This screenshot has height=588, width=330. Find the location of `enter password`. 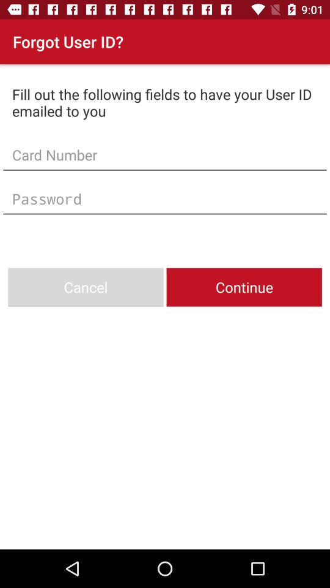

enter password is located at coordinates (165, 198).